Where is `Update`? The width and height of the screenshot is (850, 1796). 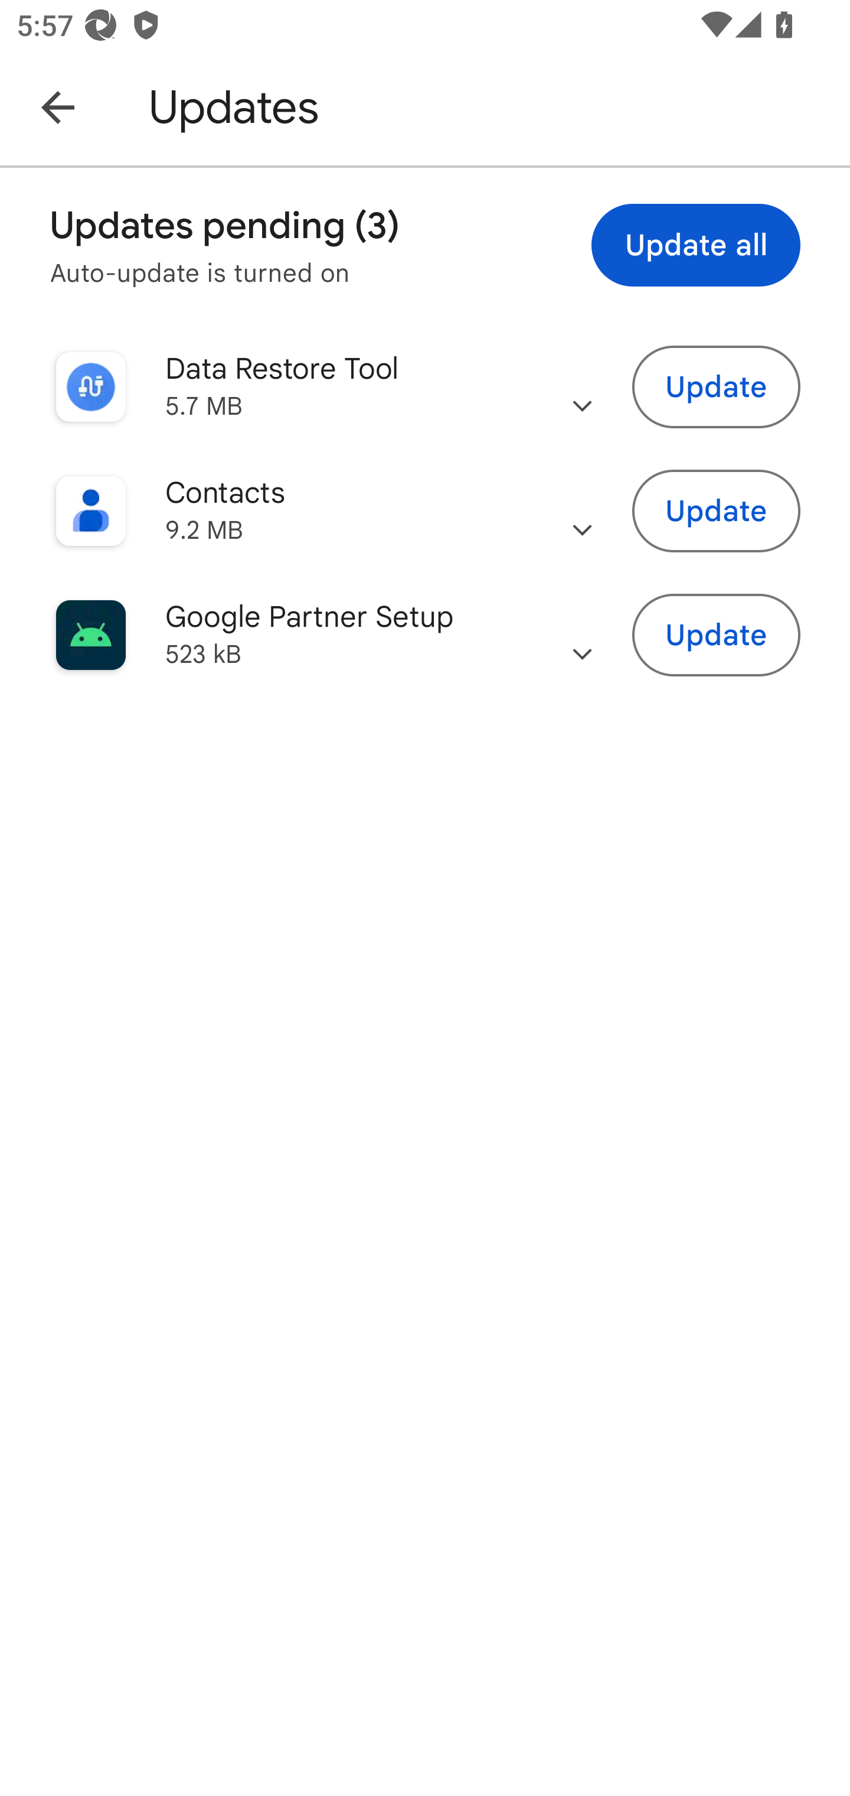
Update is located at coordinates (717, 386).